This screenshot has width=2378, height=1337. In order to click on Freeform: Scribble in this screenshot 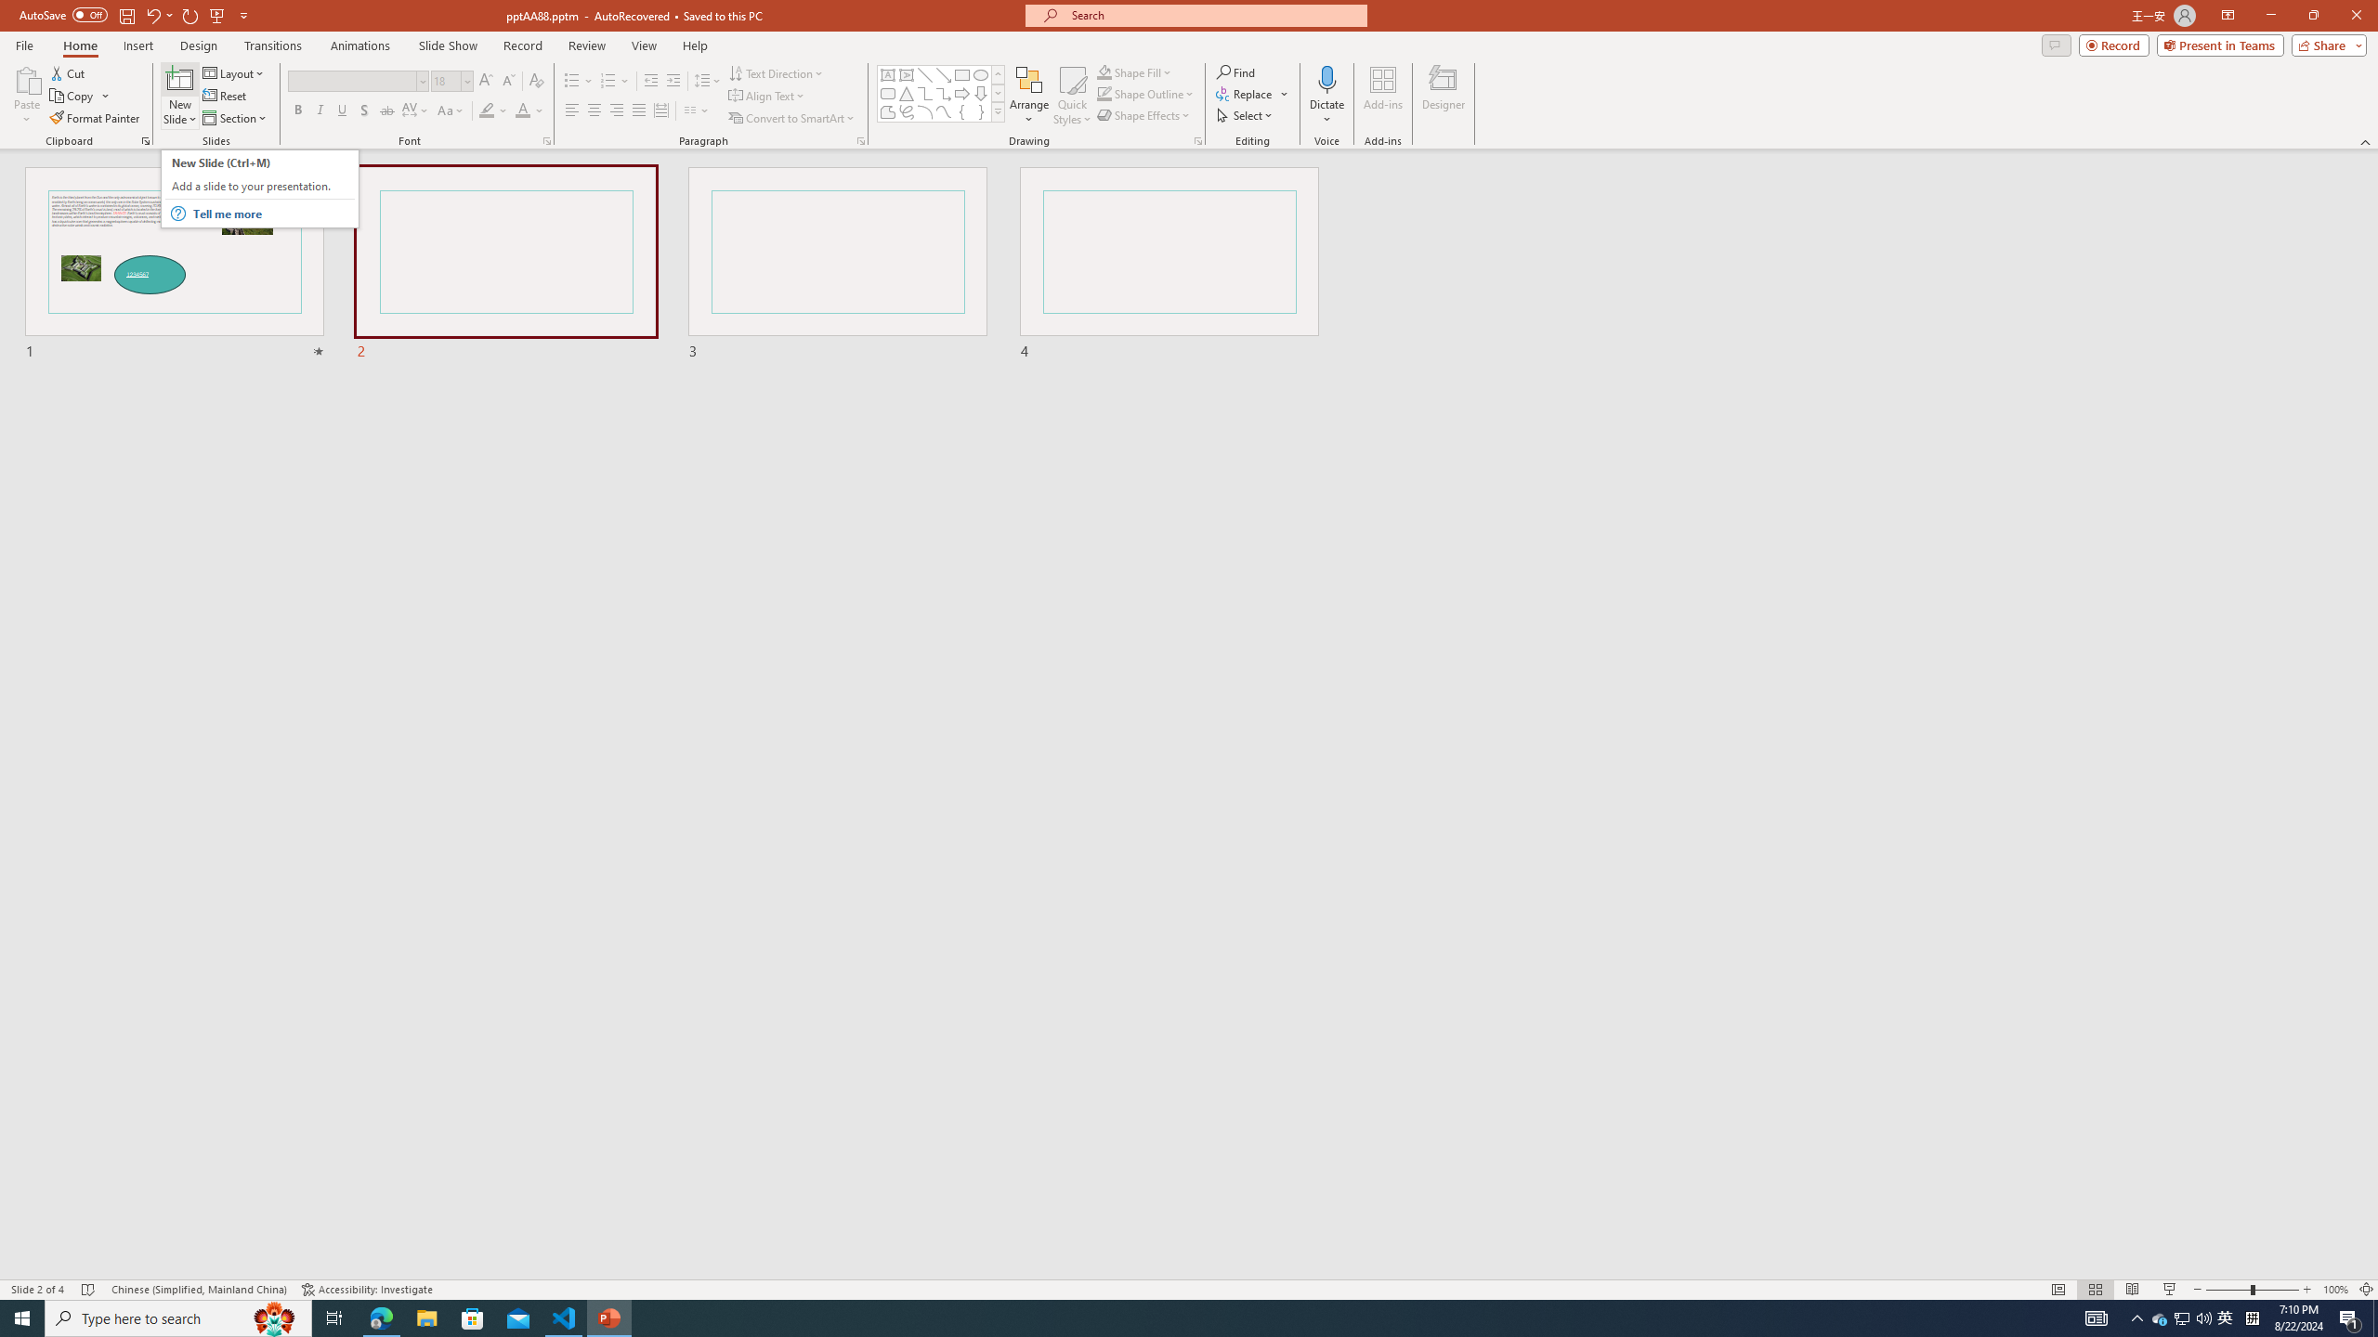, I will do `click(906, 111)`.